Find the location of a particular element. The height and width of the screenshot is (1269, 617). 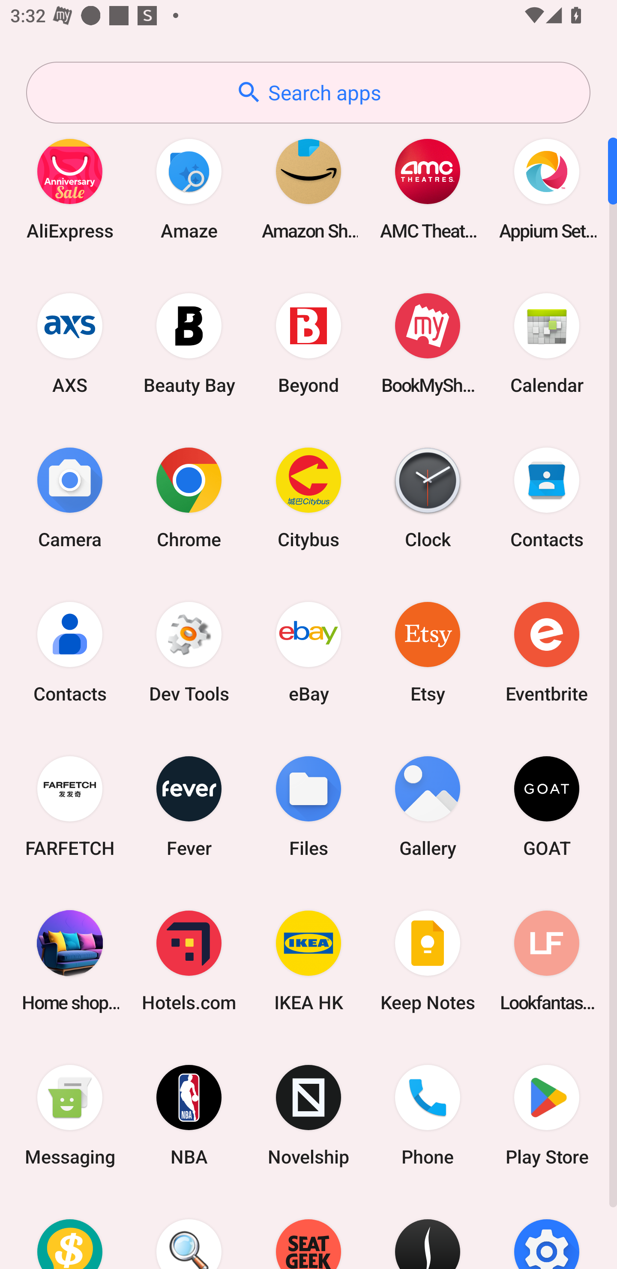

Messaging is located at coordinates (70, 1116).